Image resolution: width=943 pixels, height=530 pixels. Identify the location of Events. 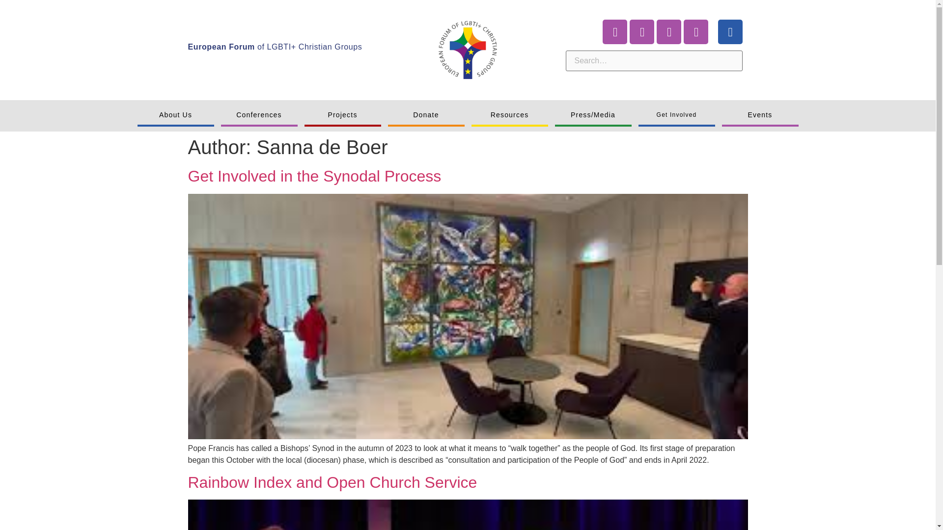
(760, 116).